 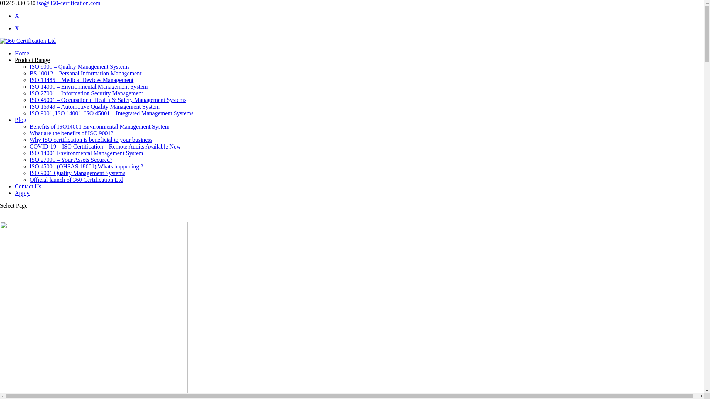 What do you see at coordinates (17, 28) in the screenshot?
I see `X` at bounding box center [17, 28].